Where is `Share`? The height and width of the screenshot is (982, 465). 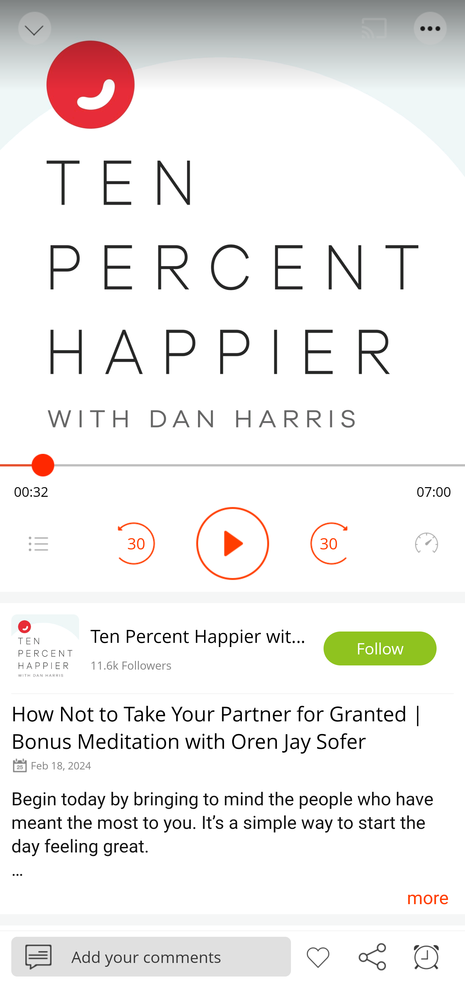
Share is located at coordinates (372, 956).